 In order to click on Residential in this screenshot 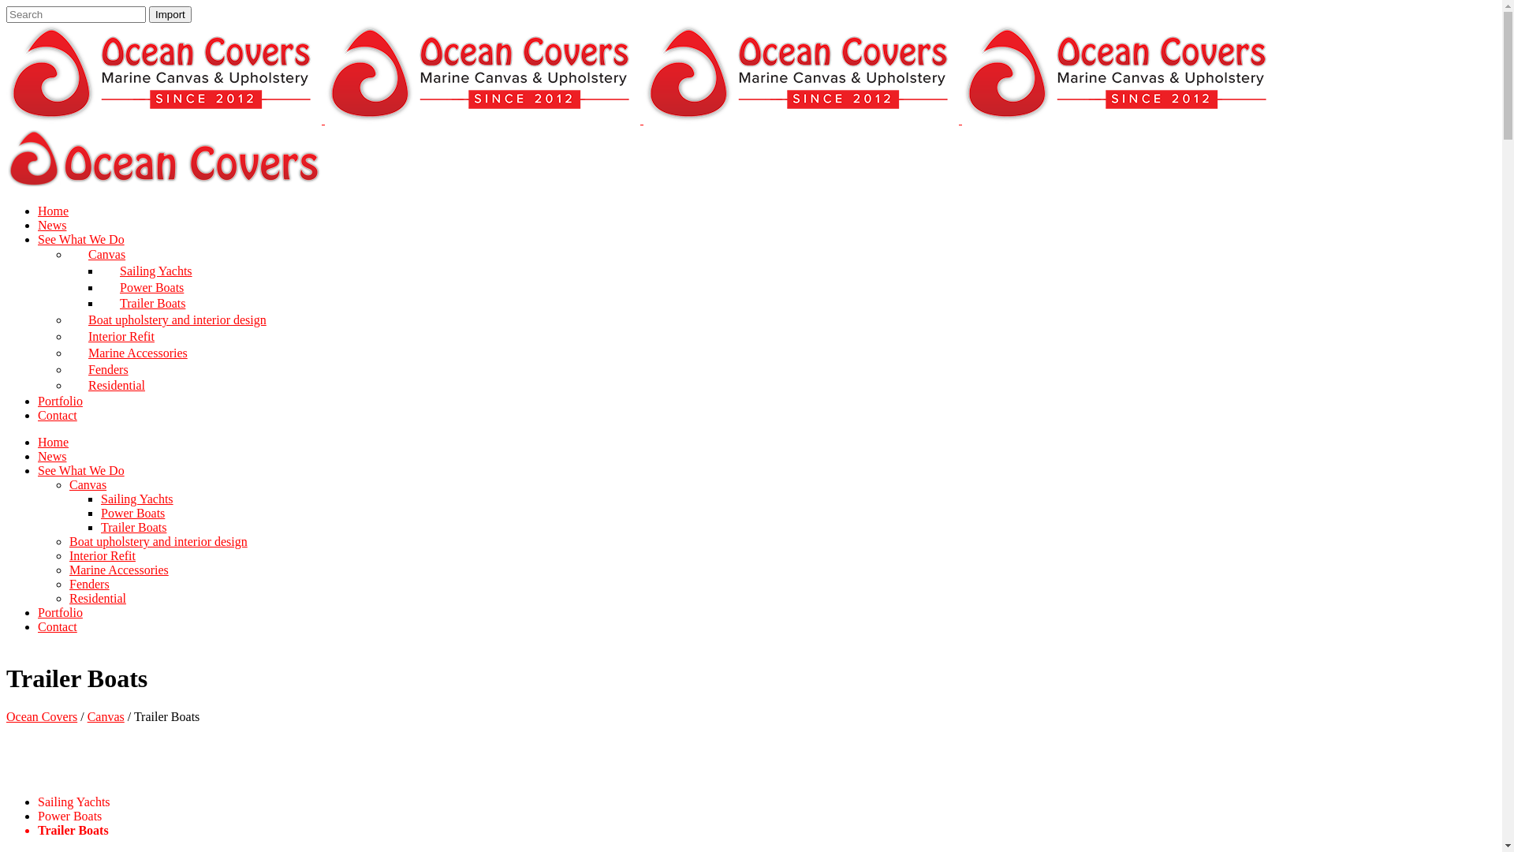, I will do `click(98, 598)`.